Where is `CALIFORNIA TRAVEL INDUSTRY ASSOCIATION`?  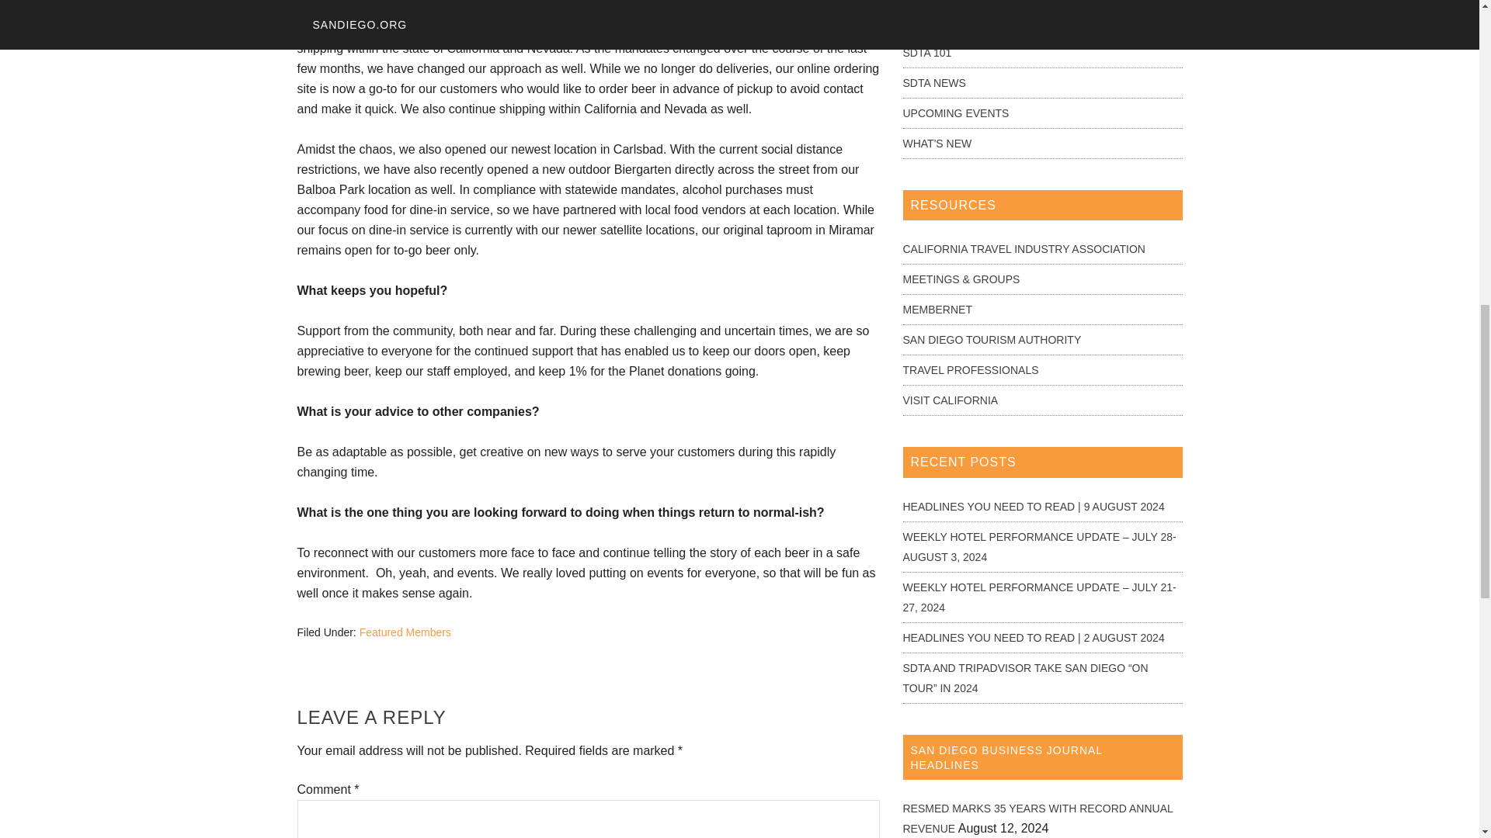 CALIFORNIA TRAVEL INDUSTRY ASSOCIATION is located at coordinates (1024, 249).